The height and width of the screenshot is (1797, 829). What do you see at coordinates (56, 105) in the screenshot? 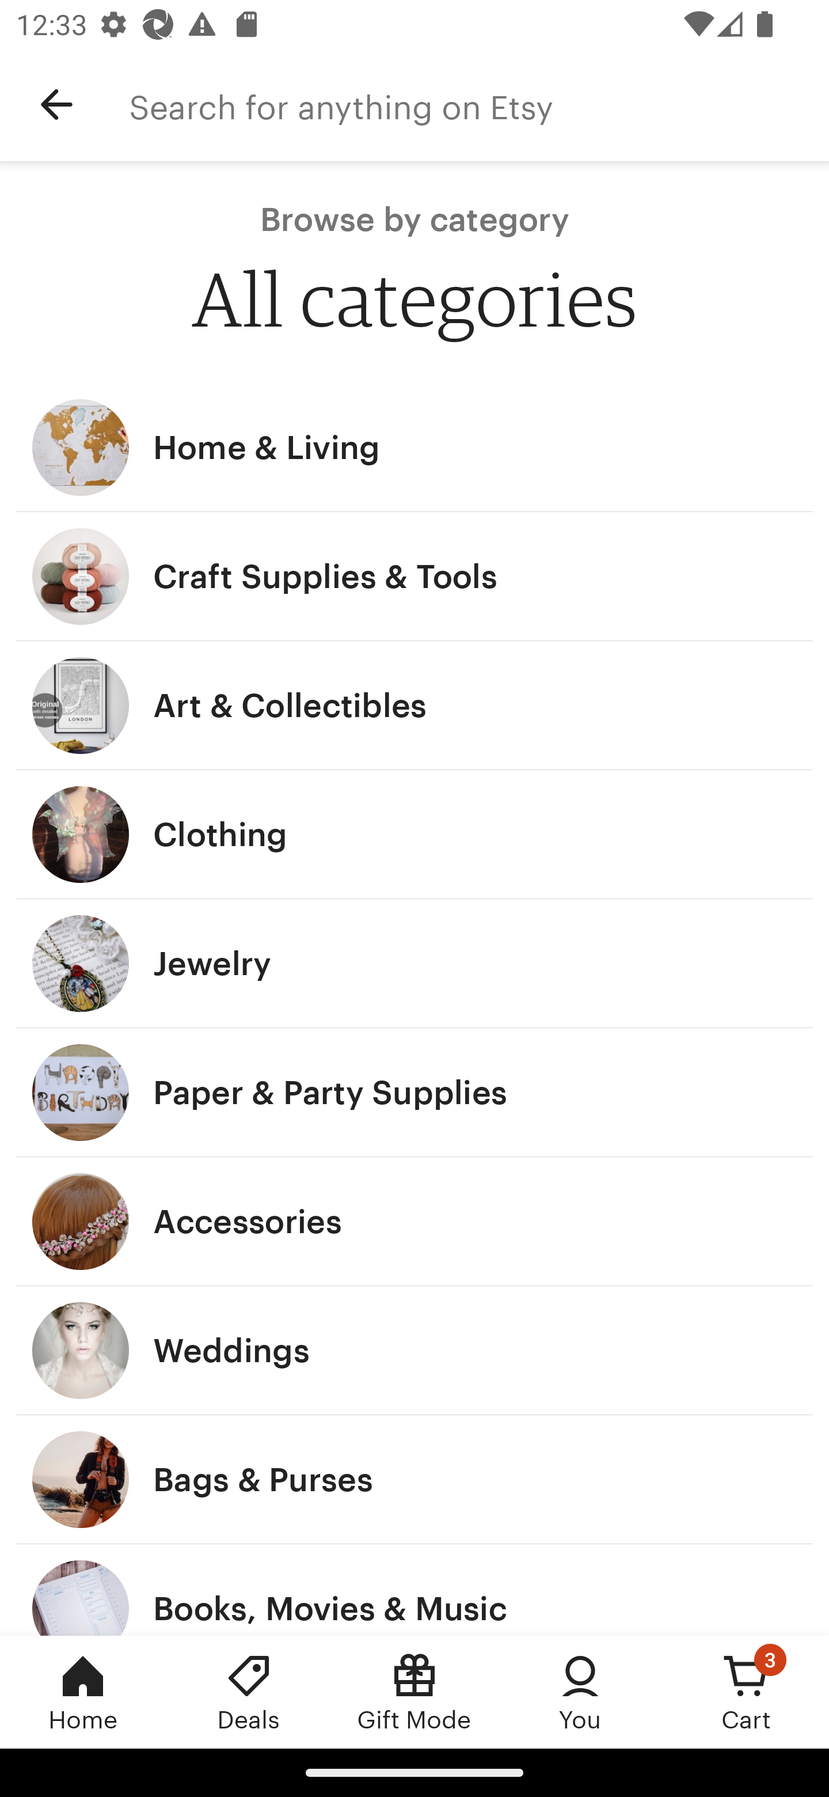
I see `Navigate up` at bounding box center [56, 105].